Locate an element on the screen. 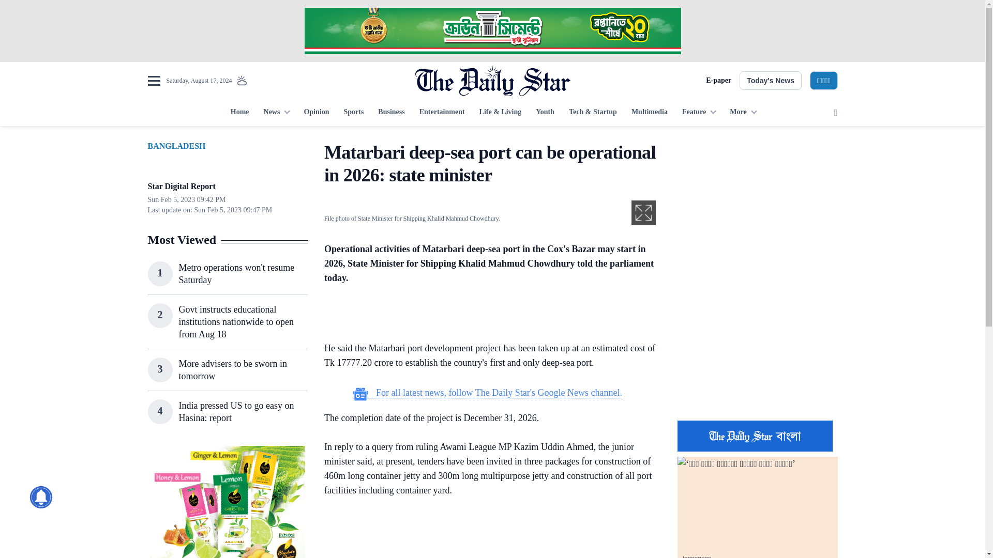 This screenshot has width=993, height=558. News is located at coordinates (276, 113).